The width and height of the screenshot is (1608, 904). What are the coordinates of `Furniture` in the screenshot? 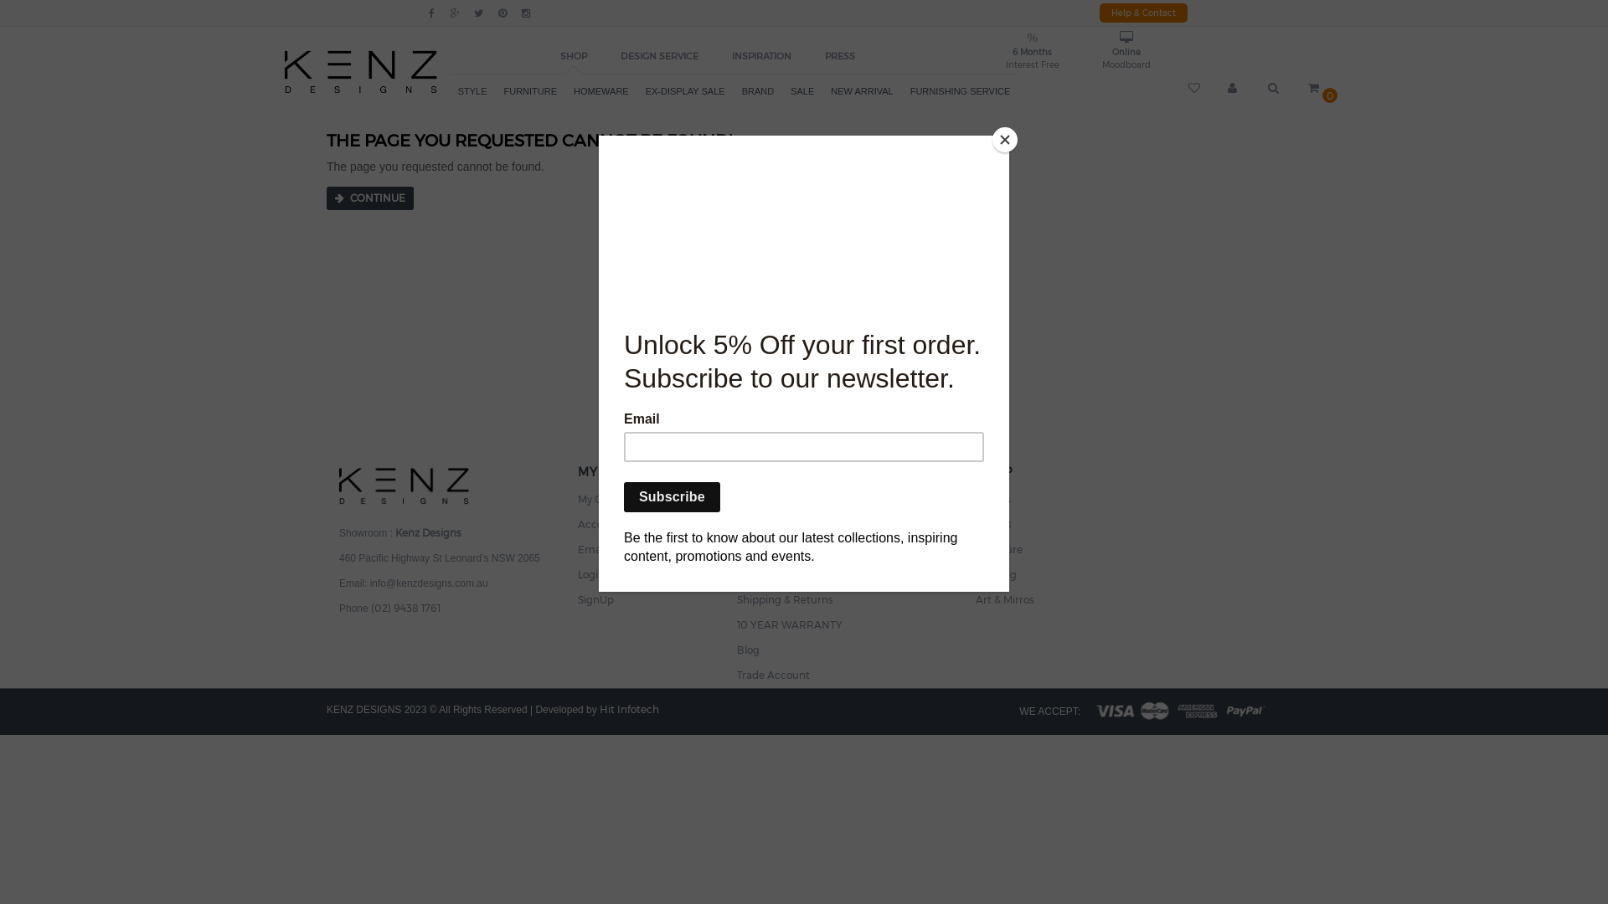 It's located at (999, 547).